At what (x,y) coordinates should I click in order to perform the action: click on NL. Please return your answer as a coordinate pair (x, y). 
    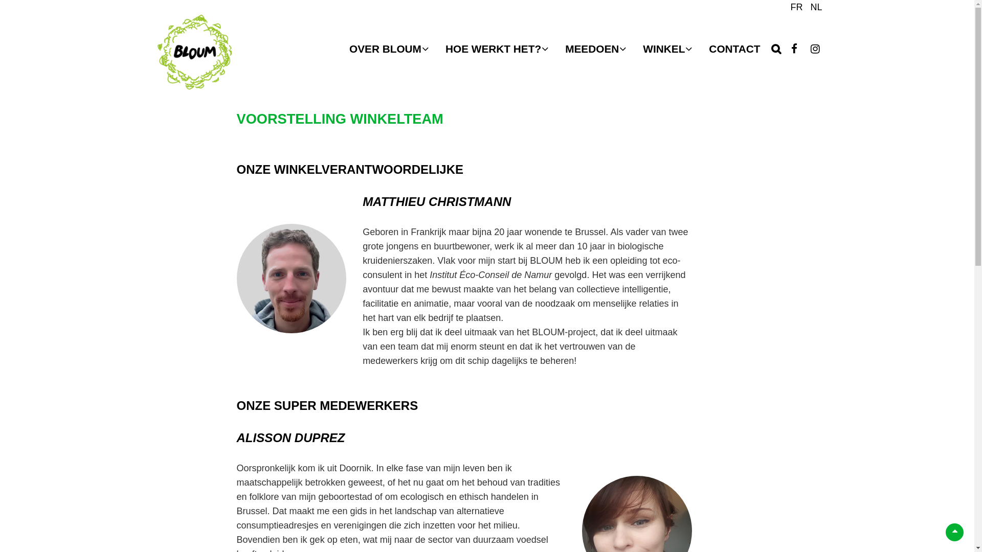
    Looking at the image, I should click on (816, 7).